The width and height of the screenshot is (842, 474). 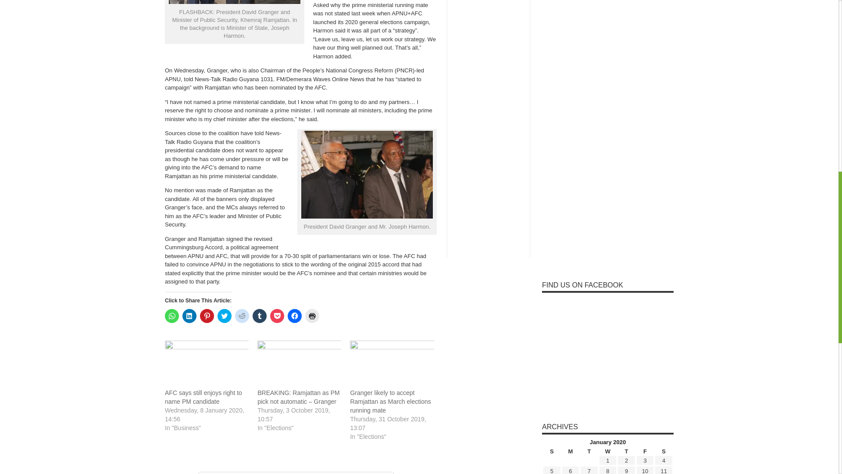 What do you see at coordinates (312, 316) in the screenshot?
I see `Click to print` at bounding box center [312, 316].